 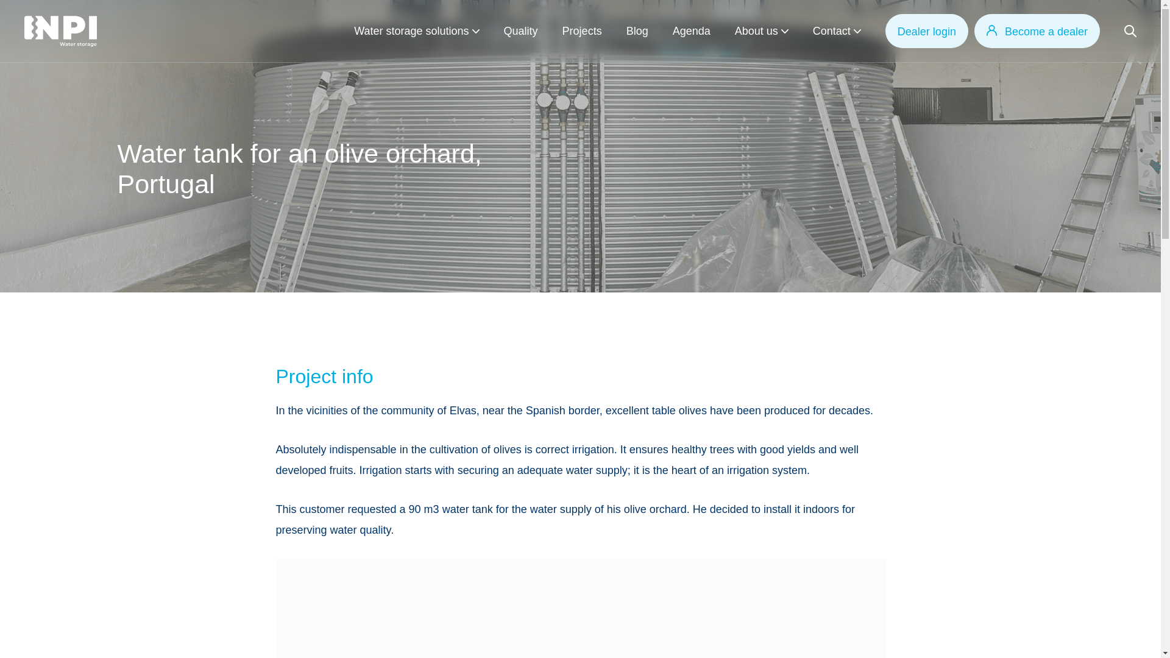 I want to click on Contact, so click(x=831, y=30).